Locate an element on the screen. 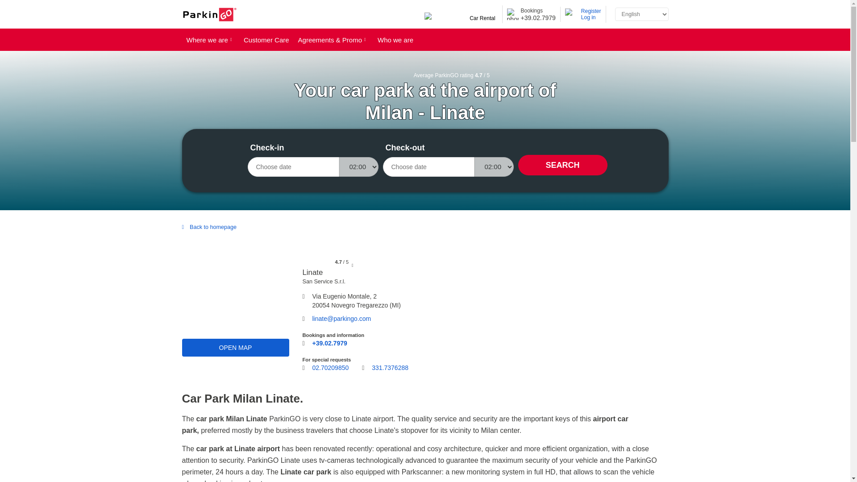 Image resolution: width=857 pixels, height=482 pixels. Search is located at coordinates (562, 165).